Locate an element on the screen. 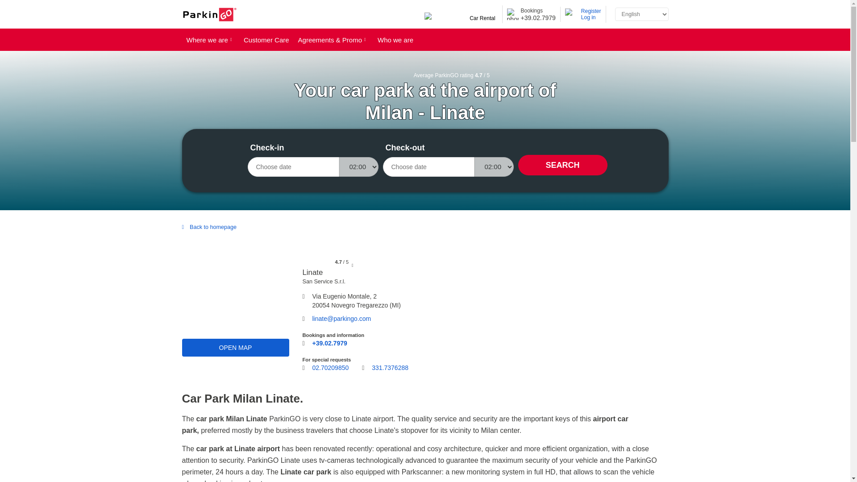 Image resolution: width=857 pixels, height=482 pixels. Search is located at coordinates (562, 165).